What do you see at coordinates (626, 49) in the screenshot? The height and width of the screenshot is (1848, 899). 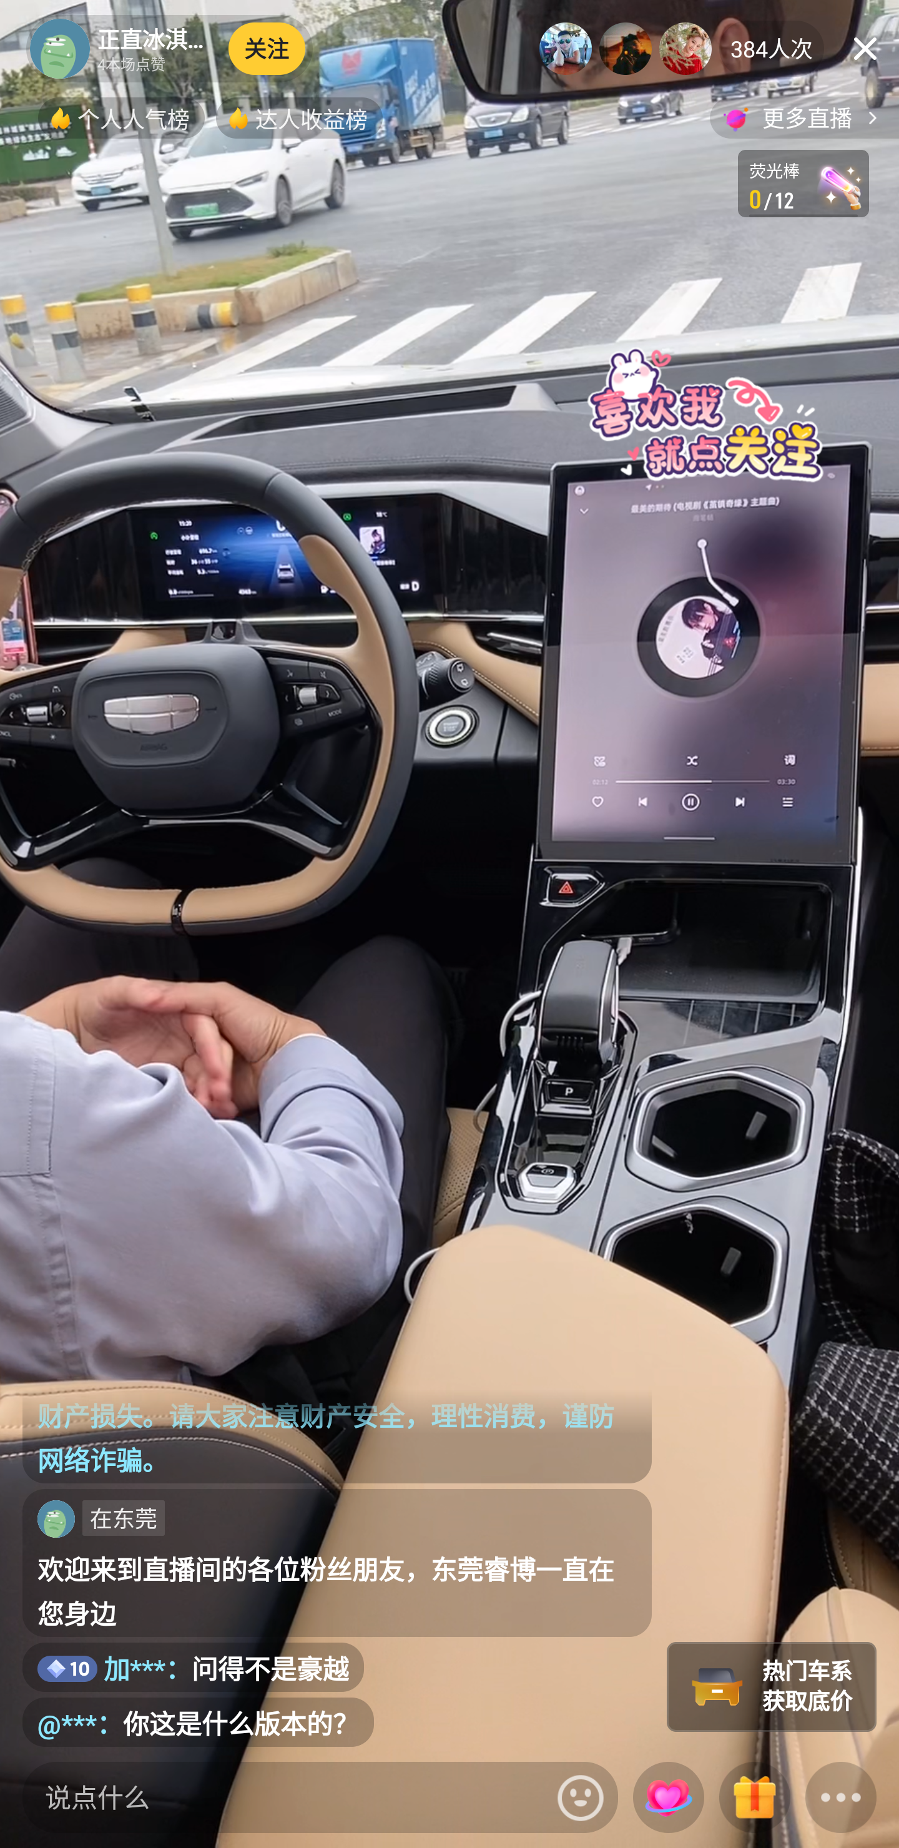 I see `榜二 缥***` at bounding box center [626, 49].